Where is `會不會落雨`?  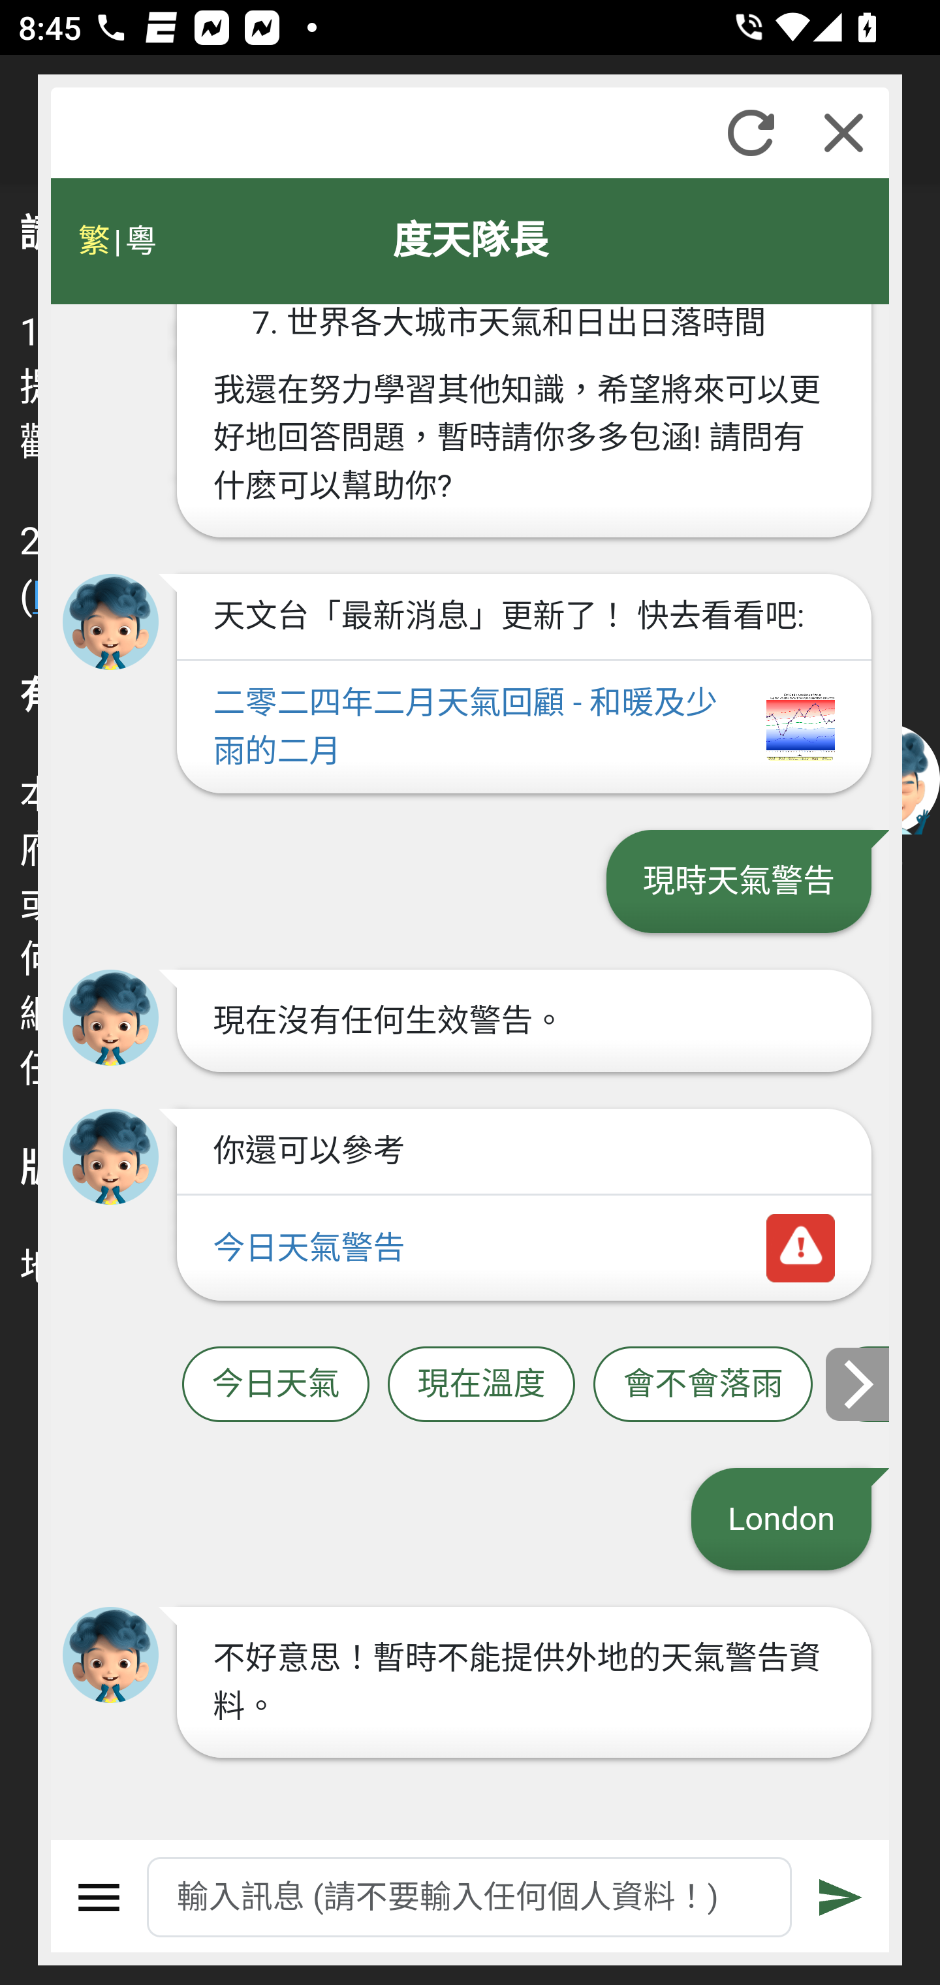 會不會落雨 is located at coordinates (703, 1384).